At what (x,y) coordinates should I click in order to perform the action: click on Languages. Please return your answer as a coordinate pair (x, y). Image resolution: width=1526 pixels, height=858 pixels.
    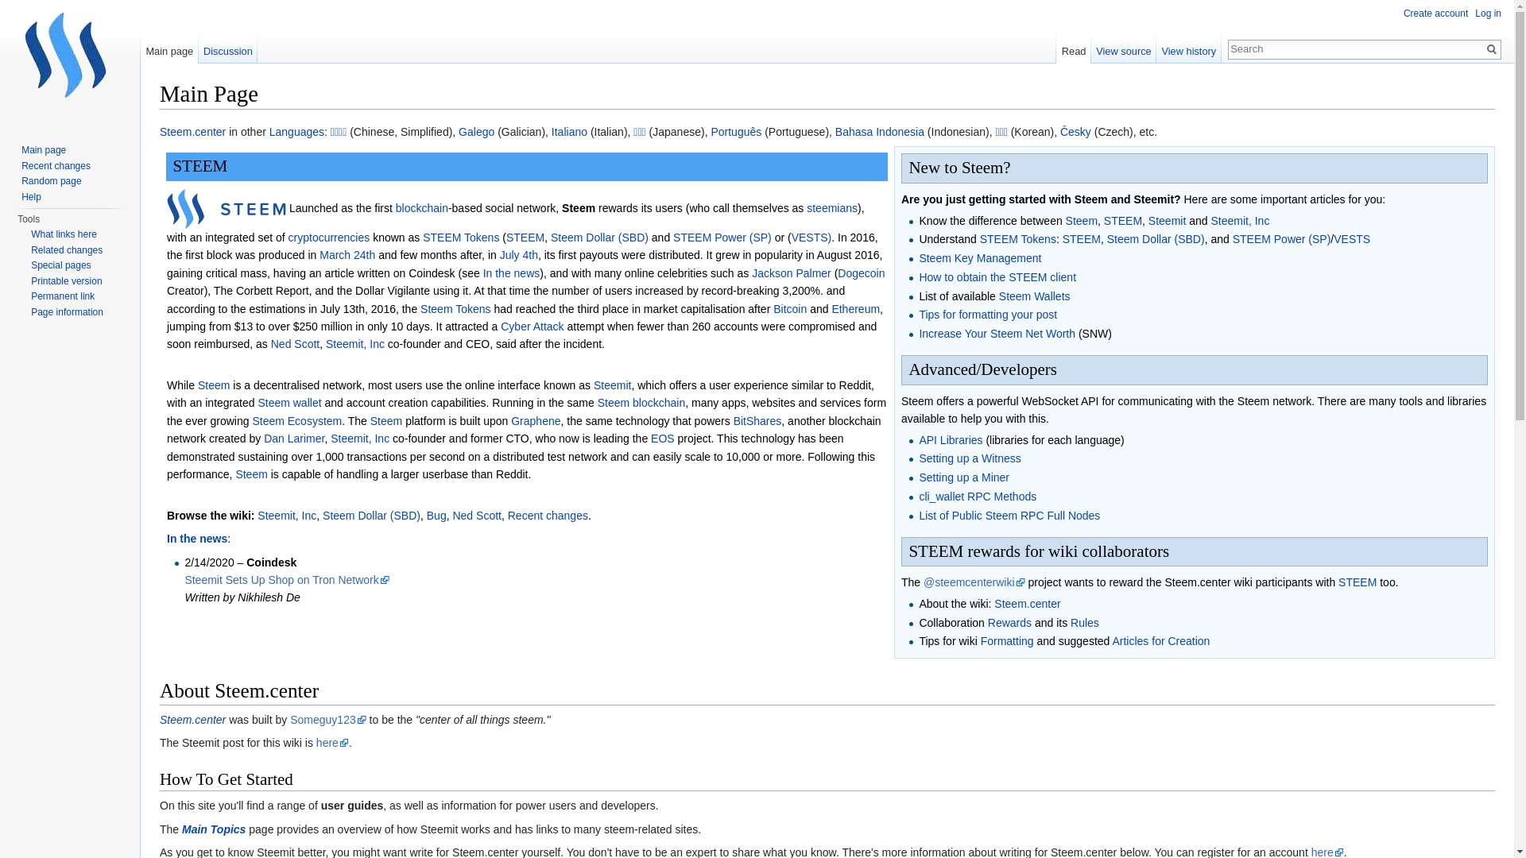
    Looking at the image, I should click on (297, 132).